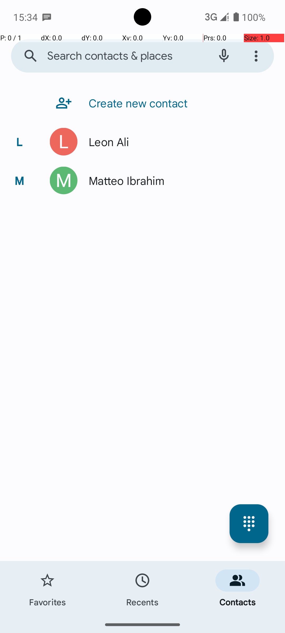 The width and height of the screenshot is (285, 633). I want to click on Matteo Ibrahim, so click(124, 180).